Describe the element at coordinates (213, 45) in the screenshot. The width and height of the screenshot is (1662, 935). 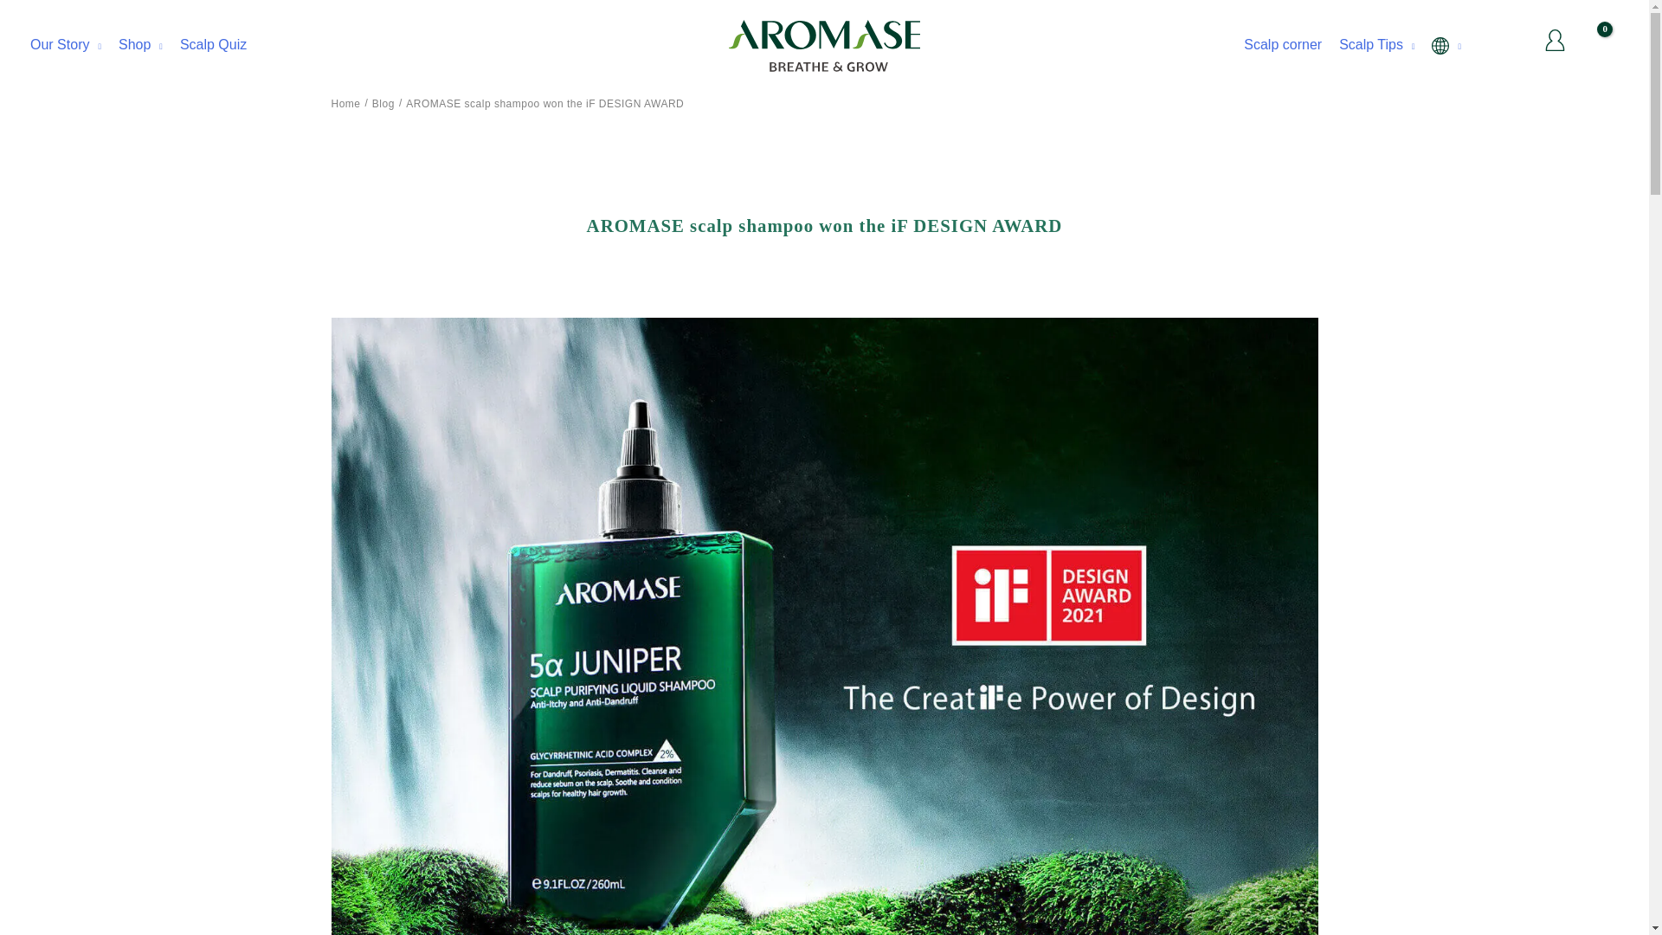
I see `Scalp Quiz` at that location.